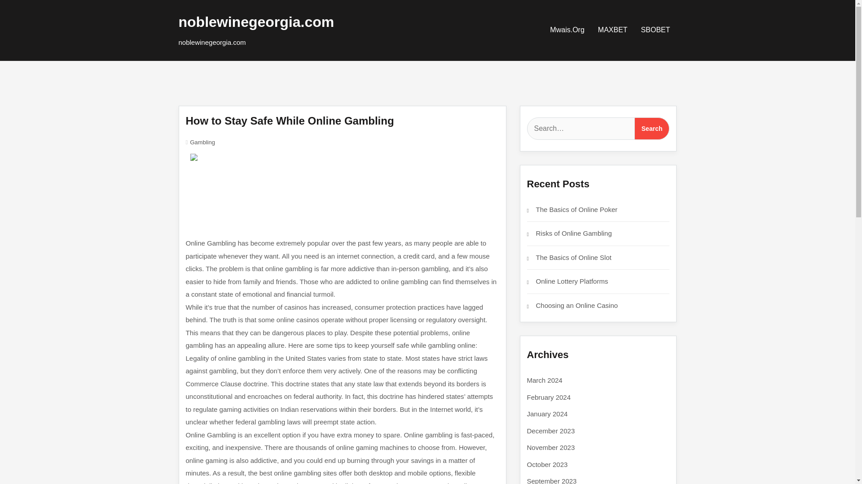 The width and height of the screenshot is (862, 484). Describe the element at coordinates (652, 129) in the screenshot. I see `Search` at that location.